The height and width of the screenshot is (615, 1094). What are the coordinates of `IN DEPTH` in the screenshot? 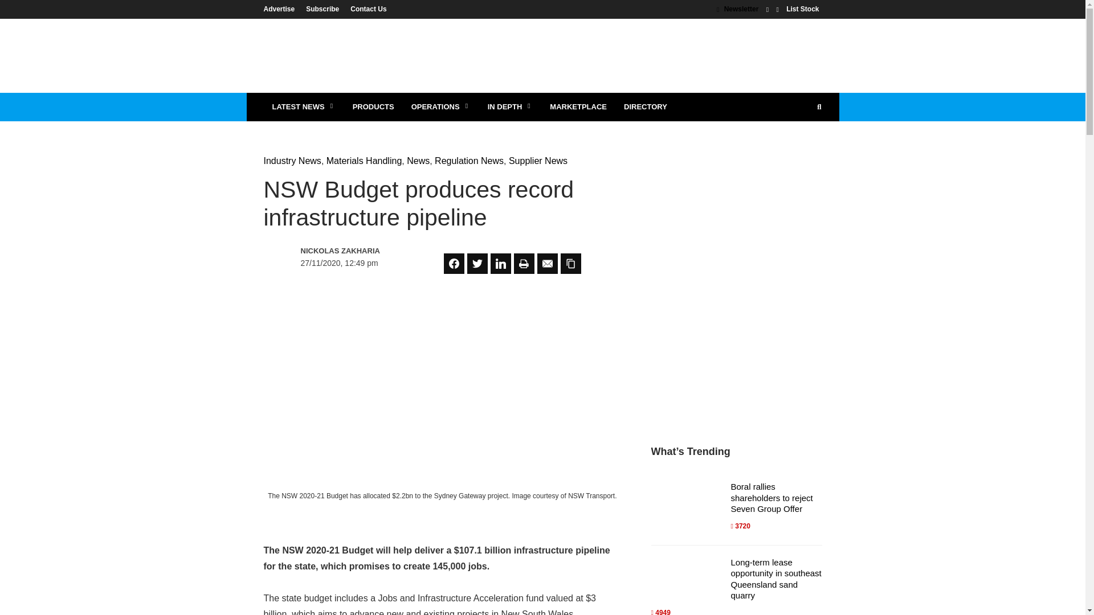 It's located at (510, 107).